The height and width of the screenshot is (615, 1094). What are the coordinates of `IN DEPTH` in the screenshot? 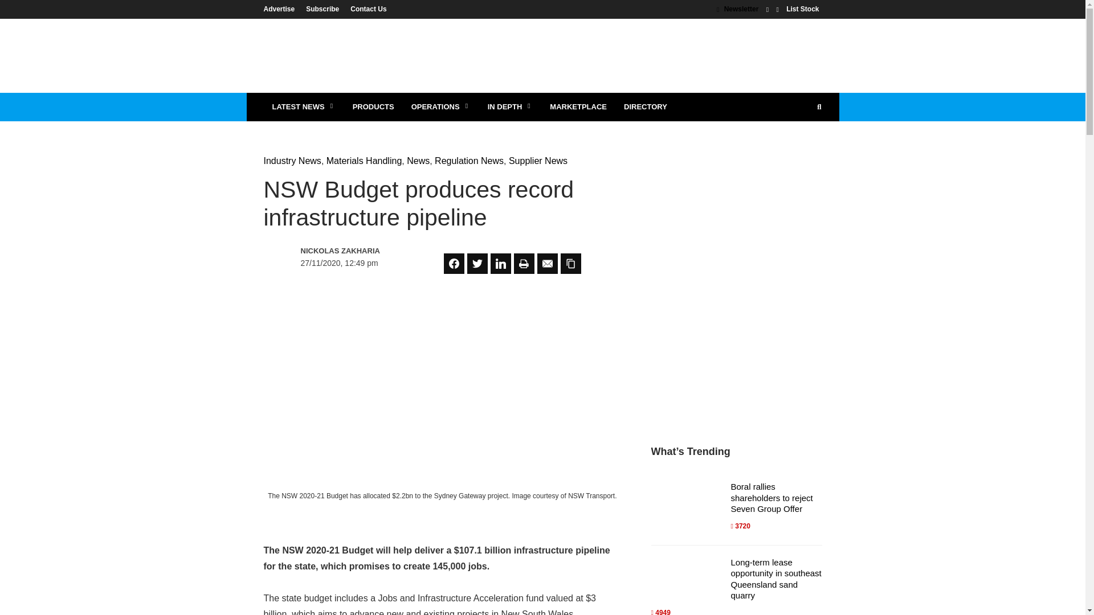 It's located at (510, 107).